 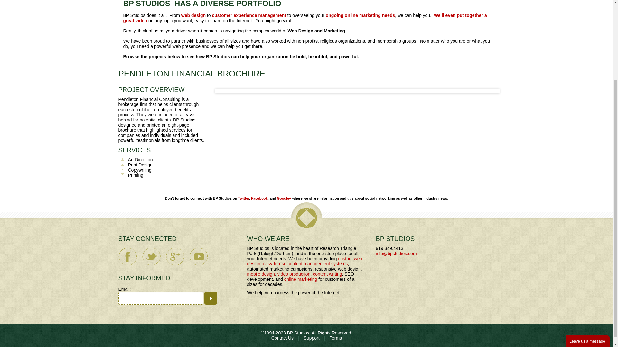 What do you see at coordinates (305, 18) in the screenshot?
I see `We'll even put together a great video` at bounding box center [305, 18].